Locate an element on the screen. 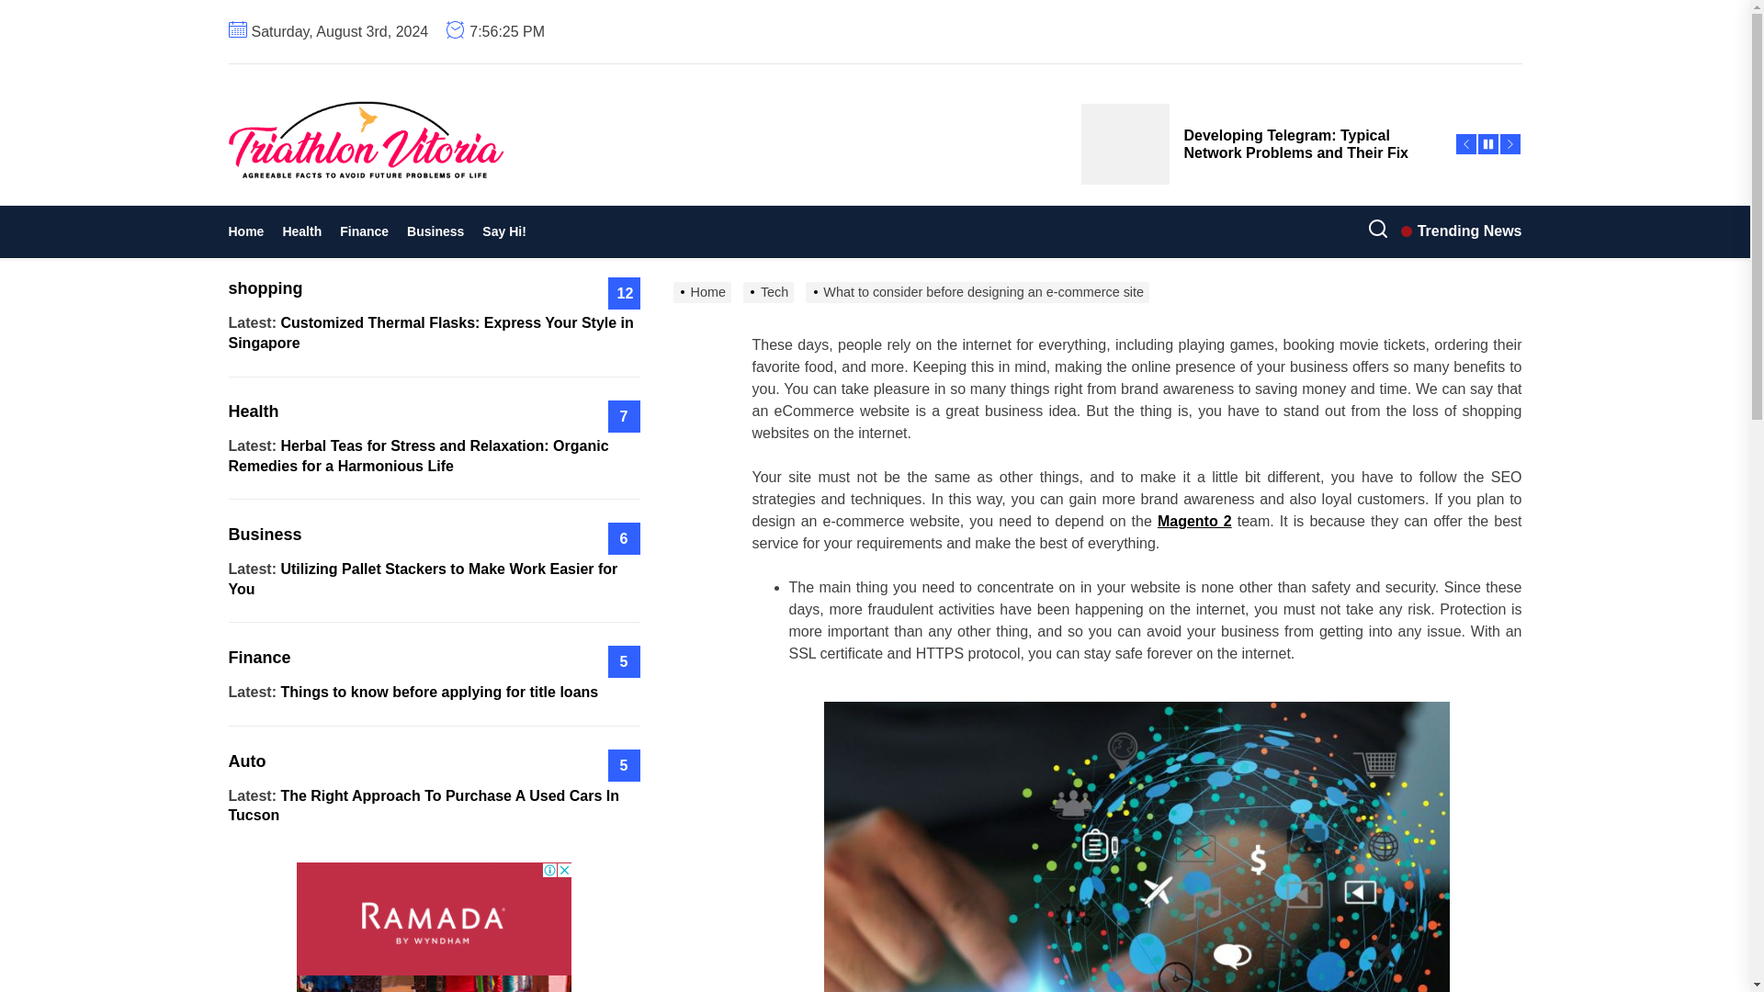  Finance is located at coordinates (364, 231).